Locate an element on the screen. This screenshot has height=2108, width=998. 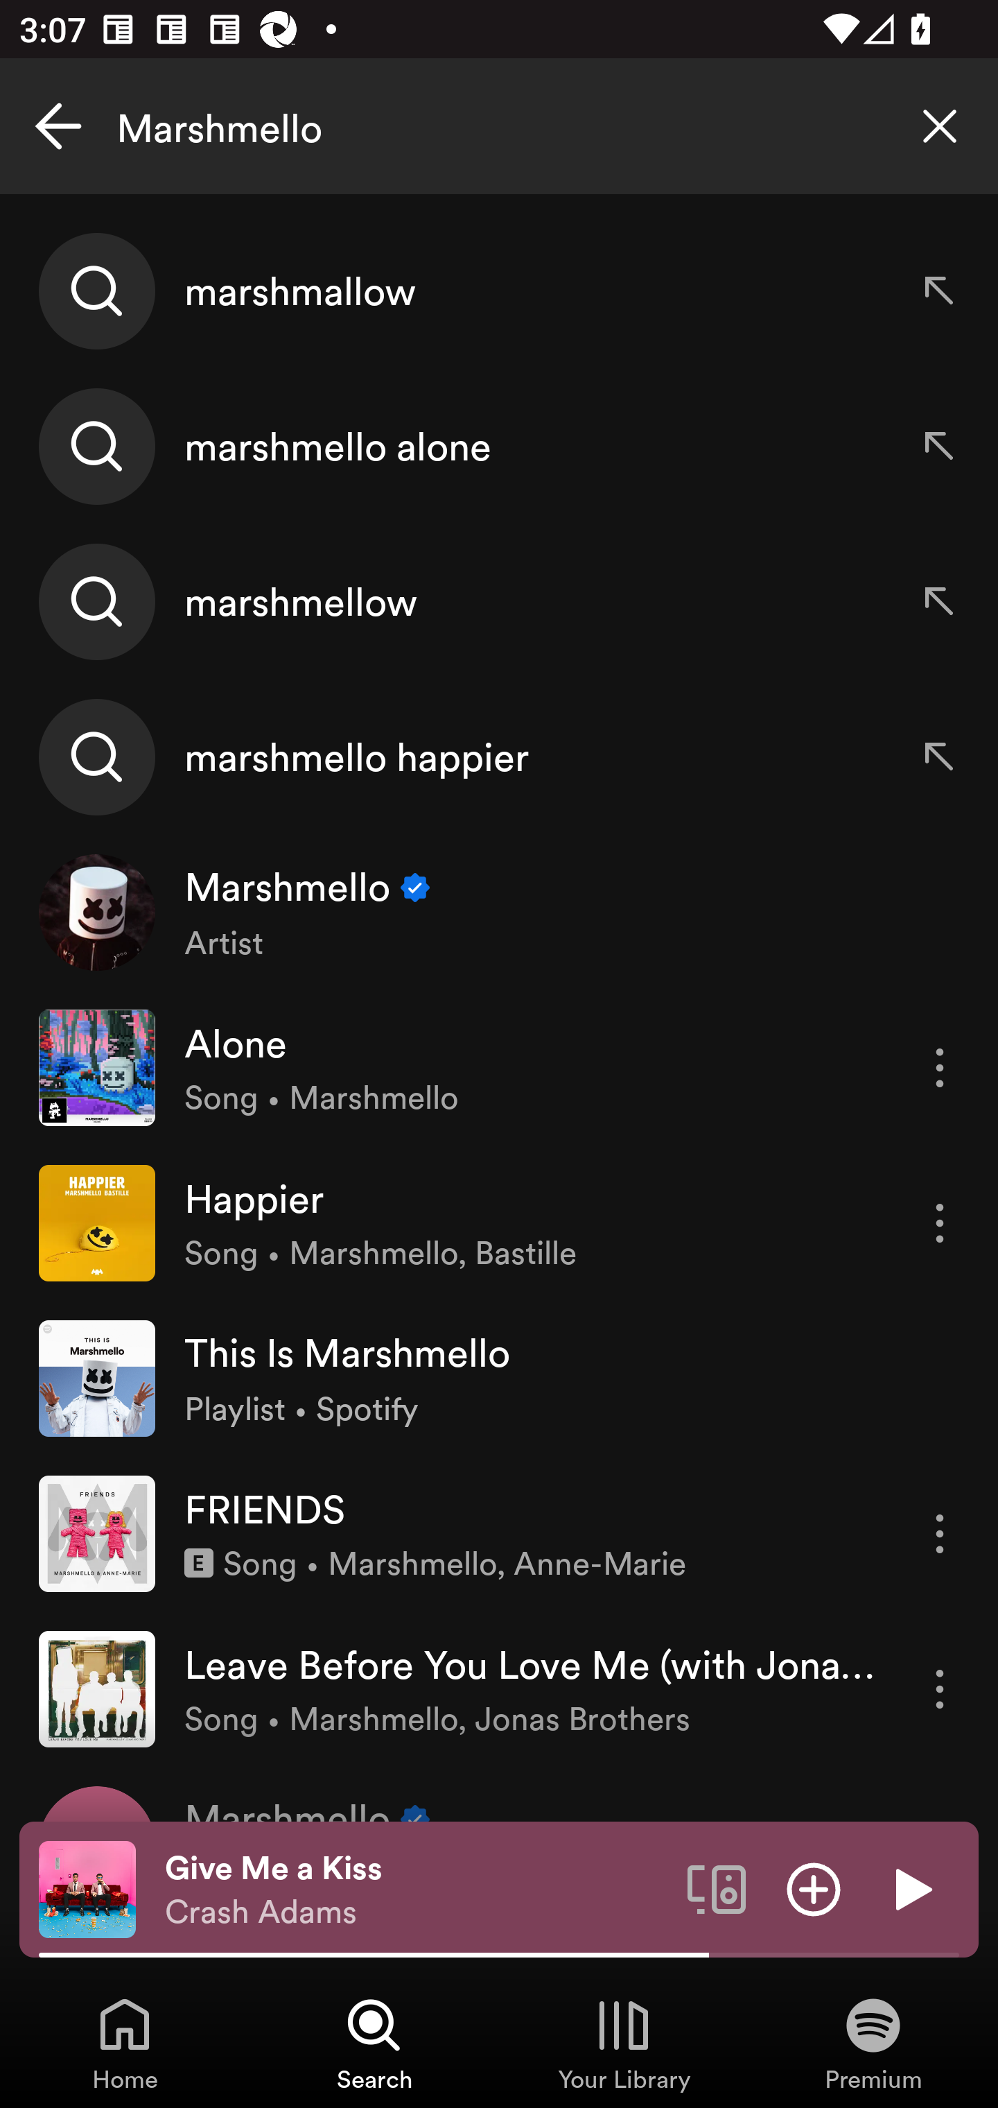
More options for song Alone is located at coordinates (940, 1068).